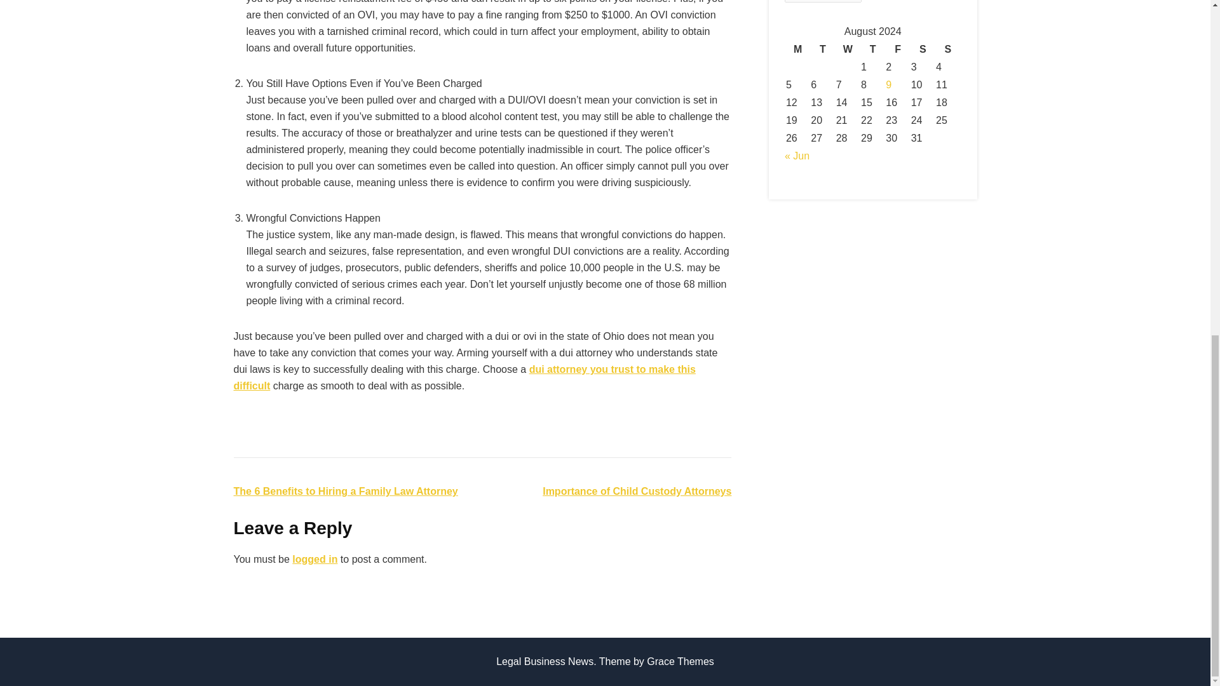 This screenshot has width=1220, height=686. I want to click on Importance of Child Custody Attorneys, so click(637, 490).